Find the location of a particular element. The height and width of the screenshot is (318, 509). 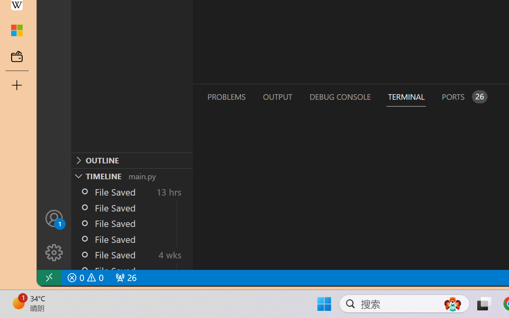

Accounts - Sign in requested is located at coordinates (54, 218).